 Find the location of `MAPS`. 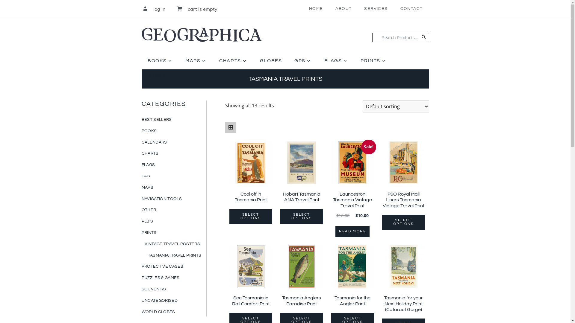

MAPS is located at coordinates (196, 61).